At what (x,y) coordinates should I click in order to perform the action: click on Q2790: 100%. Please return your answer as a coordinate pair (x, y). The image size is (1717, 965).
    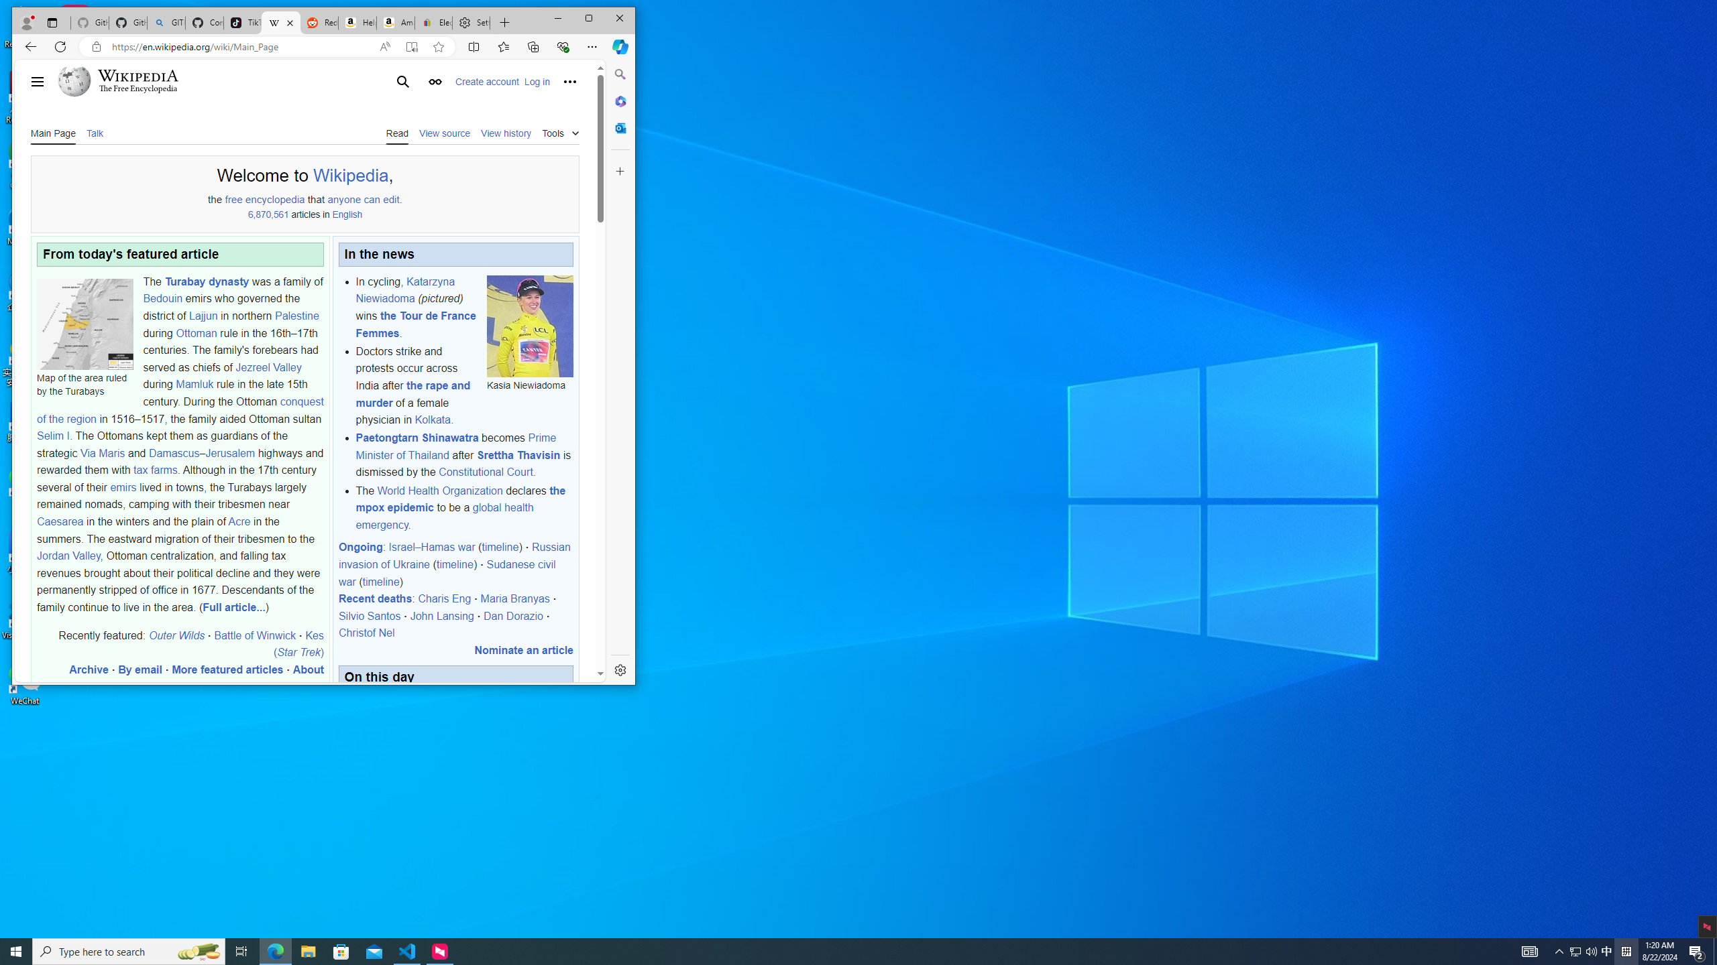
    Looking at the image, I should click on (1591, 952).